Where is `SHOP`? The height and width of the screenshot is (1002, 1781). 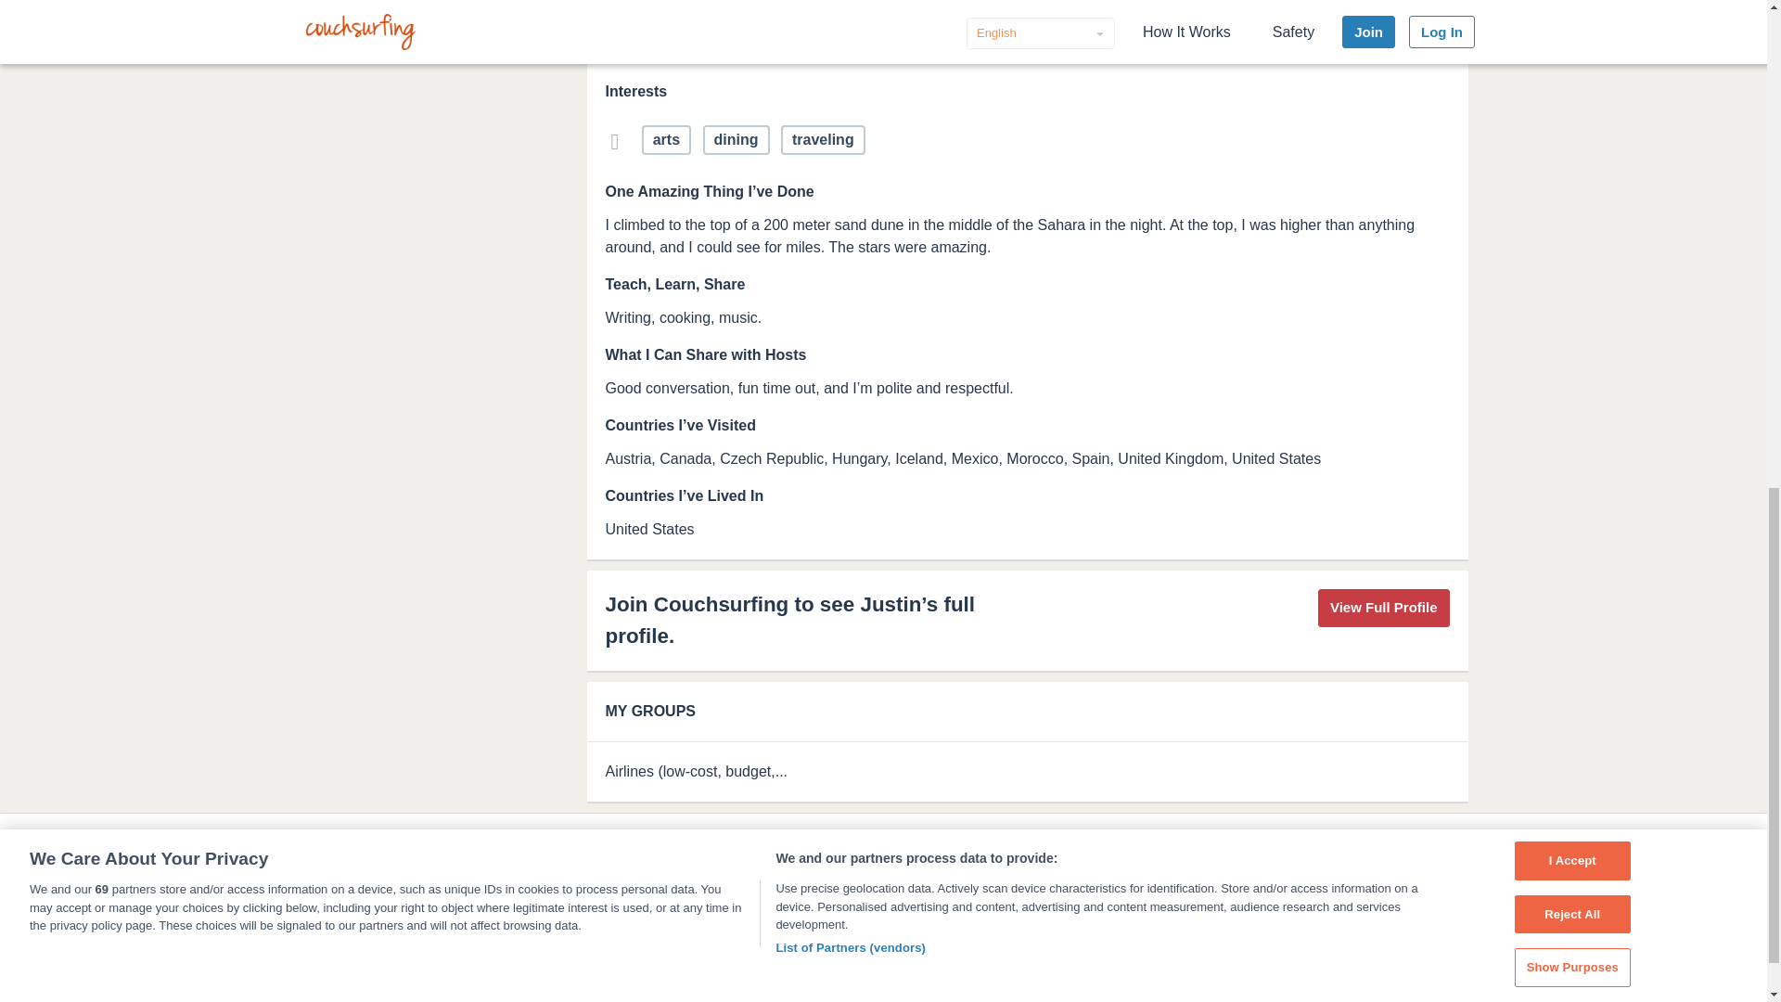 SHOP is located at coordinates (673, 857).